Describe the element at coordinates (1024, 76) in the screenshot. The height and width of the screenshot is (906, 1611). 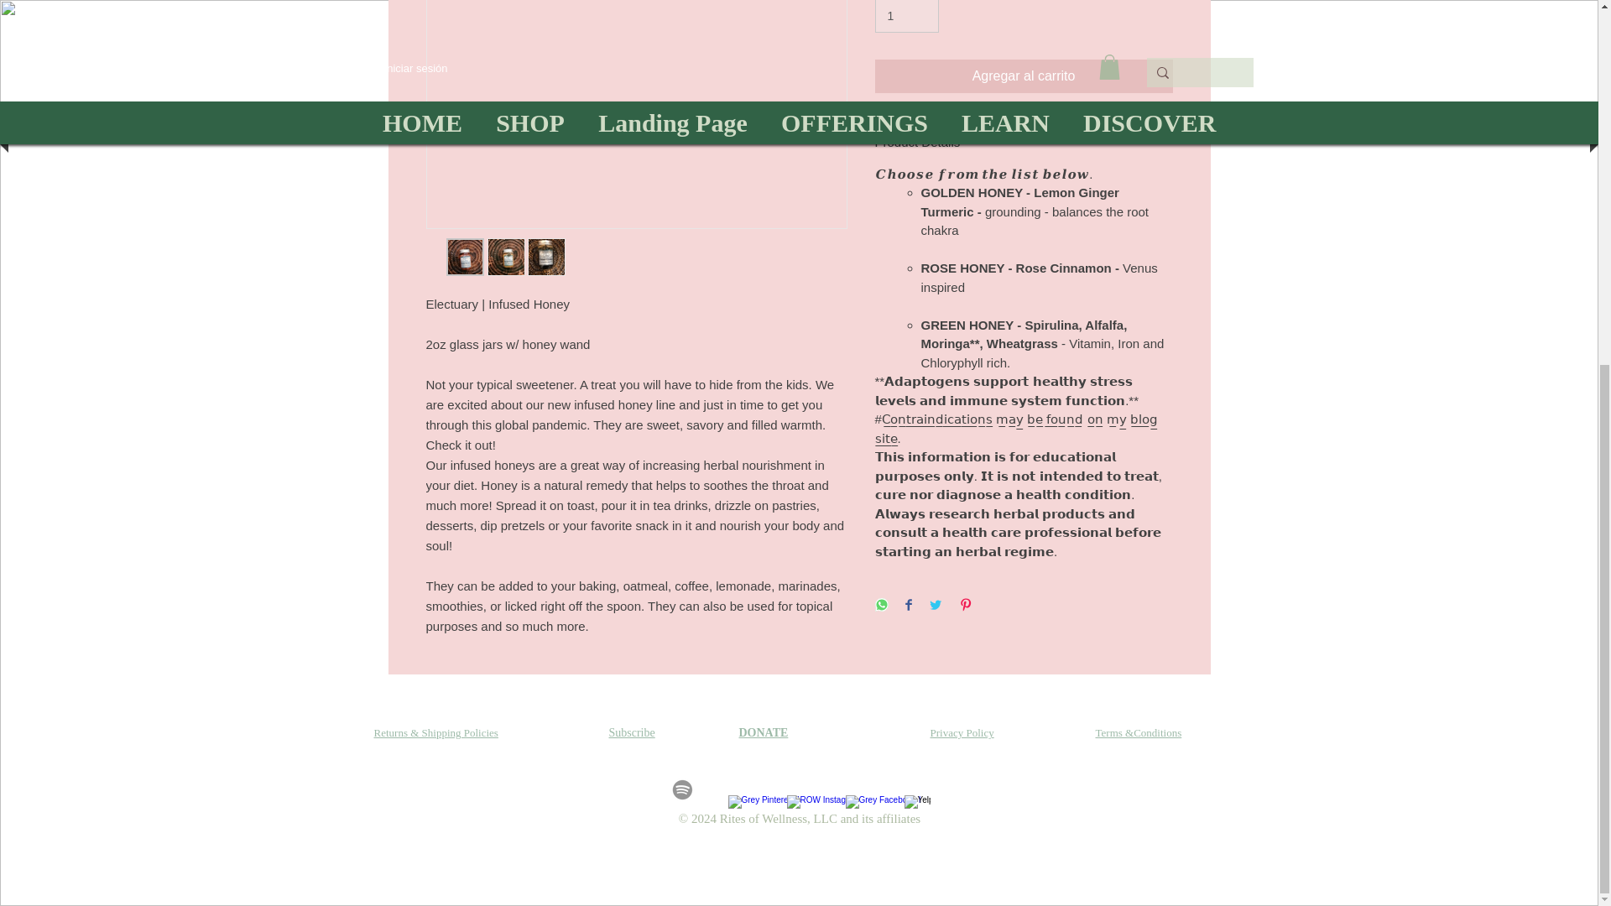
I see `Agregar al carrito` at that location.